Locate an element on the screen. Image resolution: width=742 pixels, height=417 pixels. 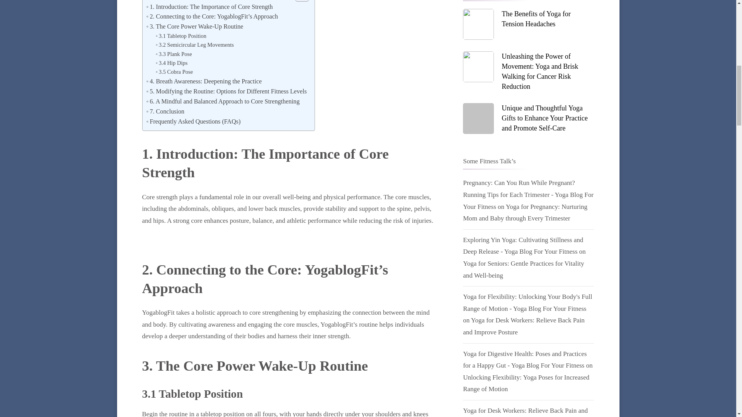
3. The Core Power Wake-Up Routine is located at coordinates (195, 27).